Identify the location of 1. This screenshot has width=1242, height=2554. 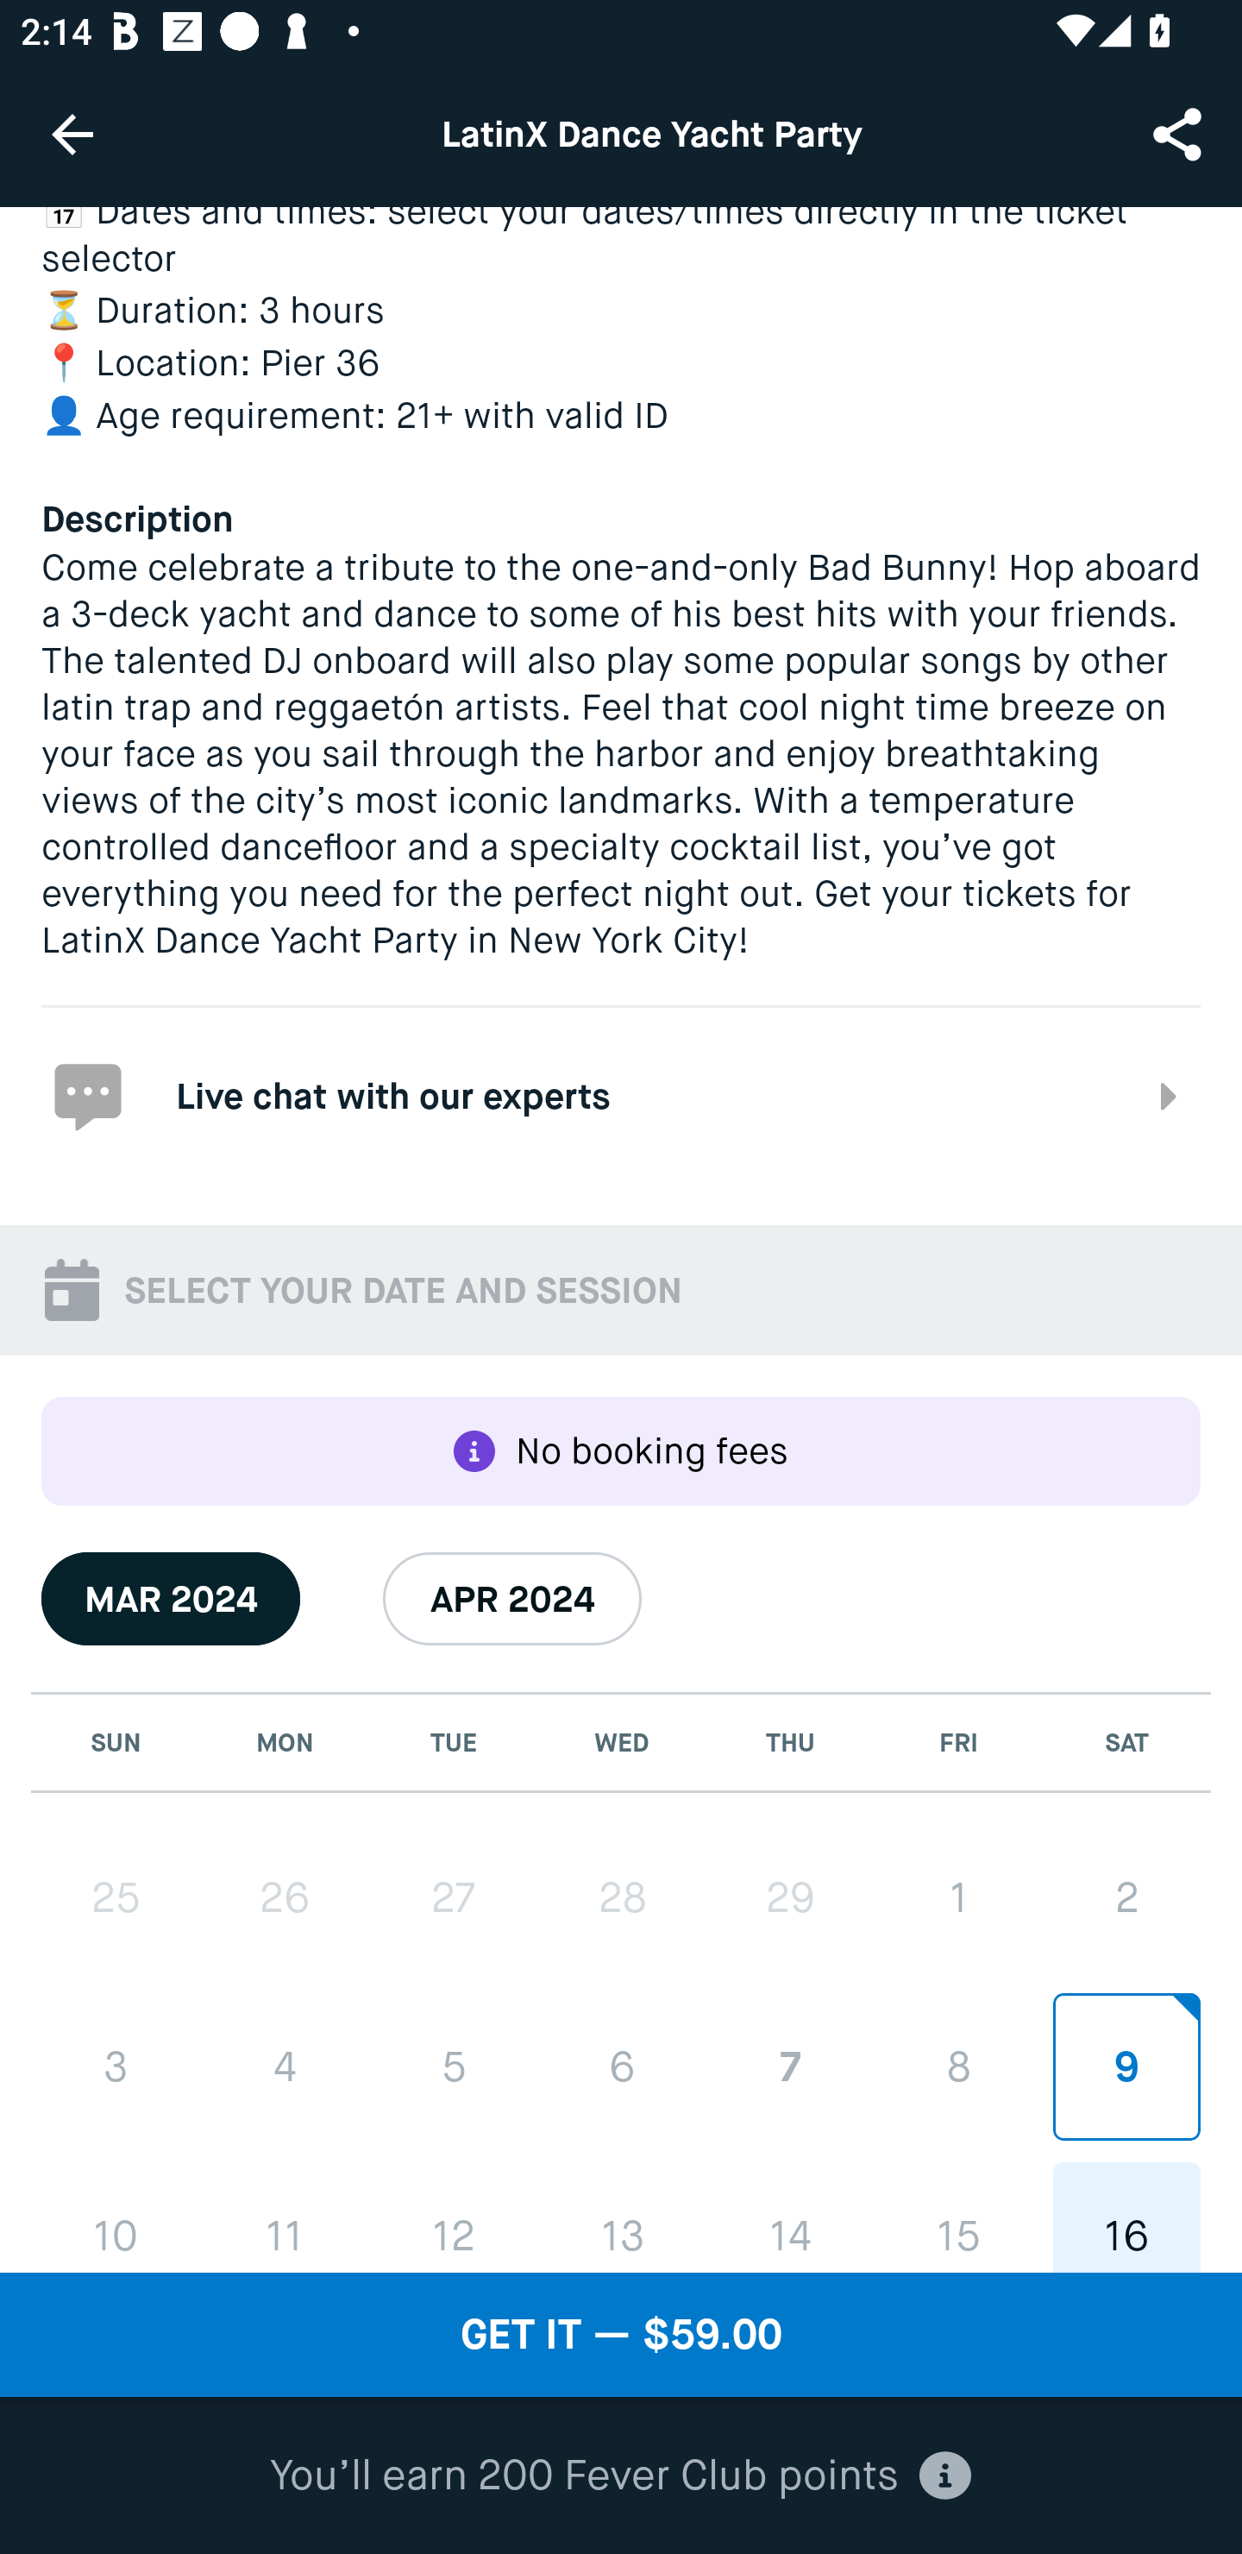
(957, 1897).